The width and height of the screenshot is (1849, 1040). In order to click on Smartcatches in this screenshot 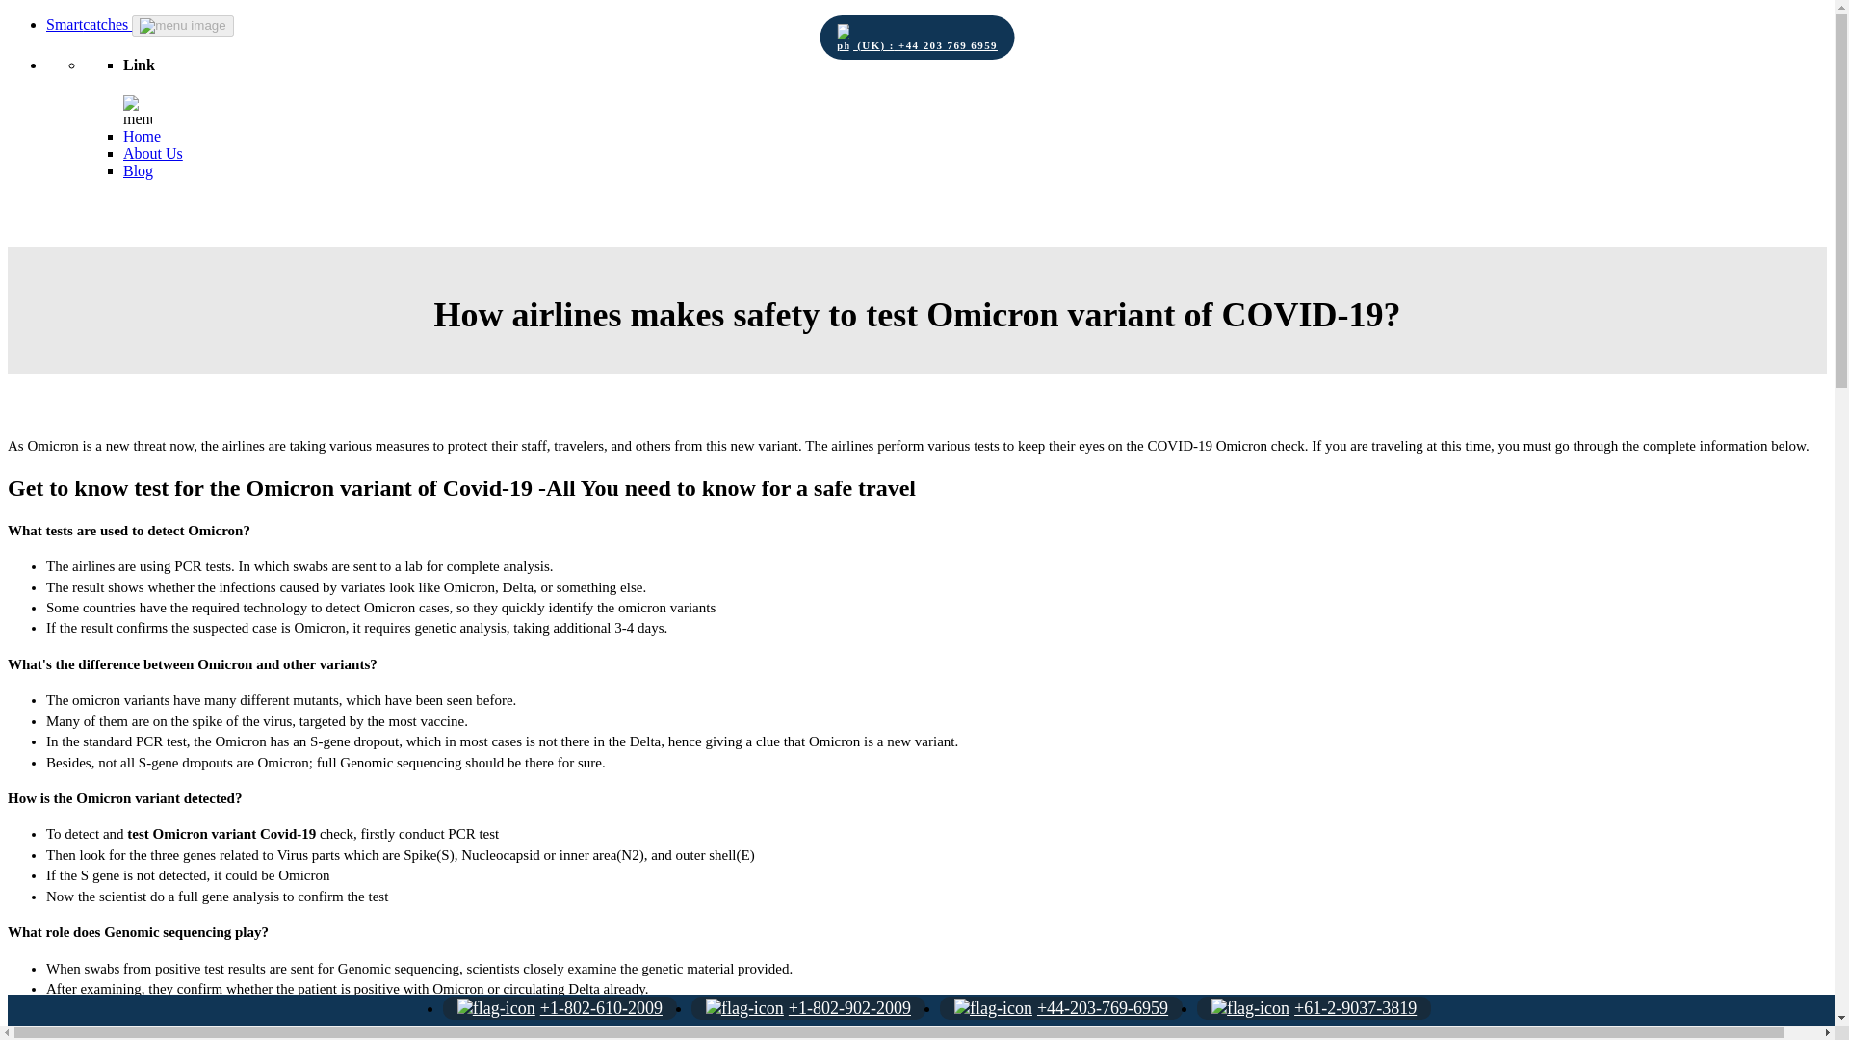, I will do `click(89, 24)`.